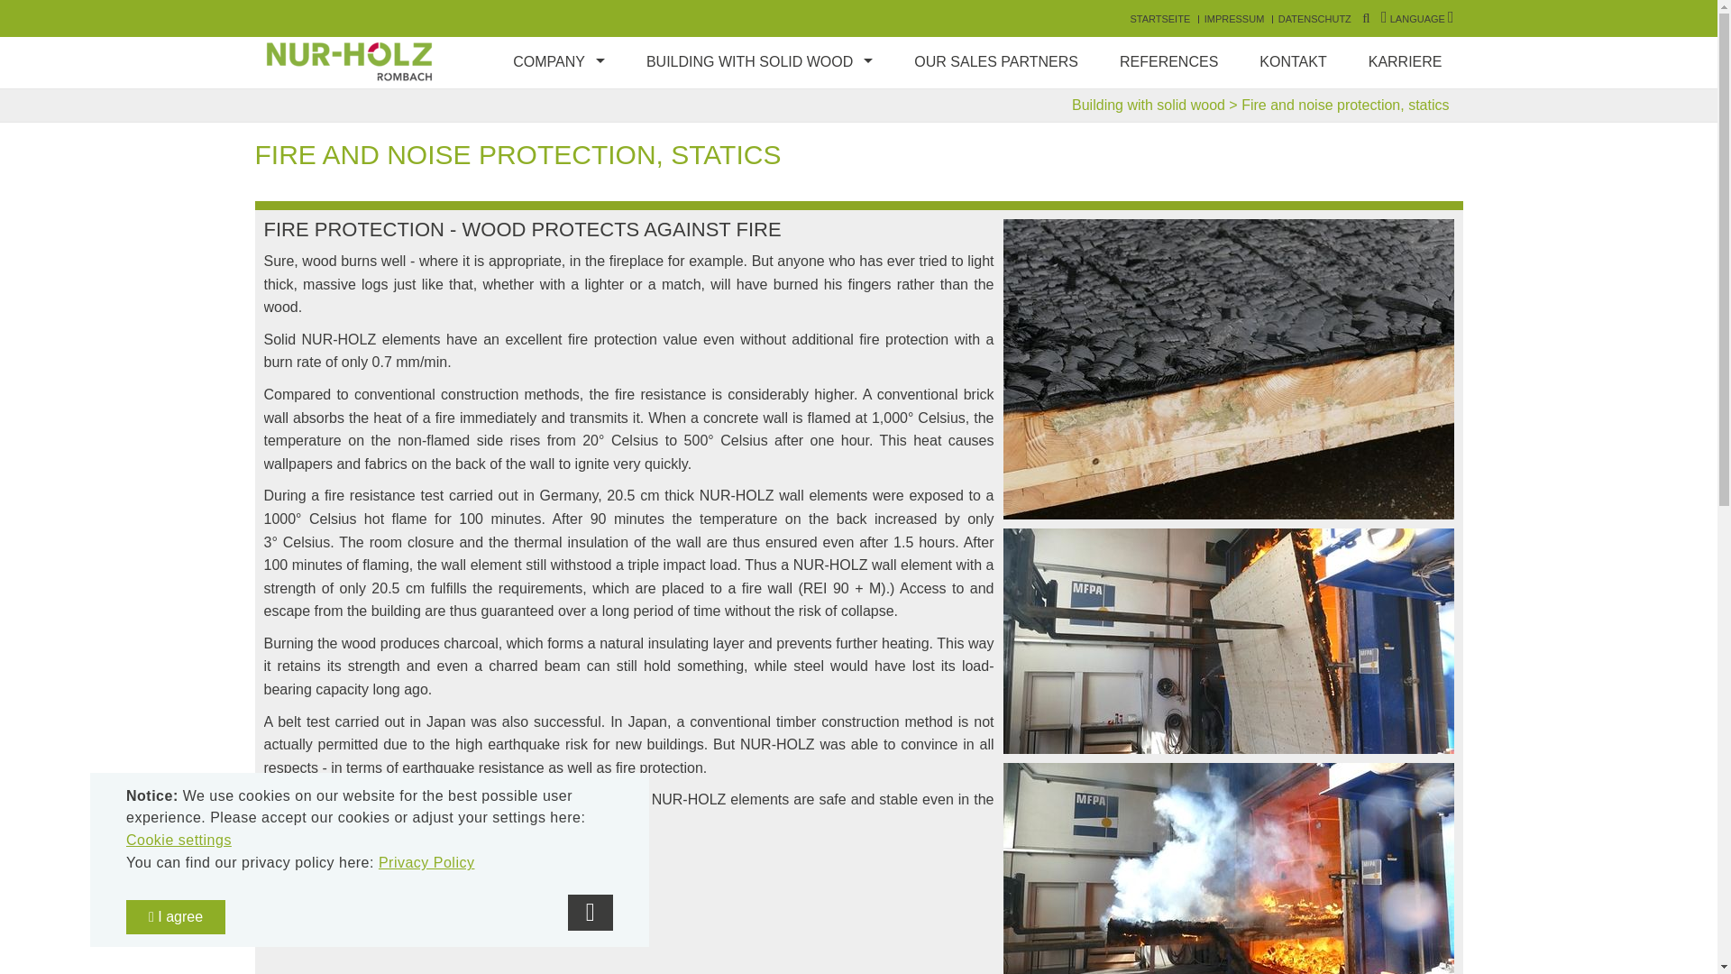 This screenshot has width=1731, height=974. Describe the element at coordinates (1293, 62) in the screenshot. I see `Kontakt` at that location.